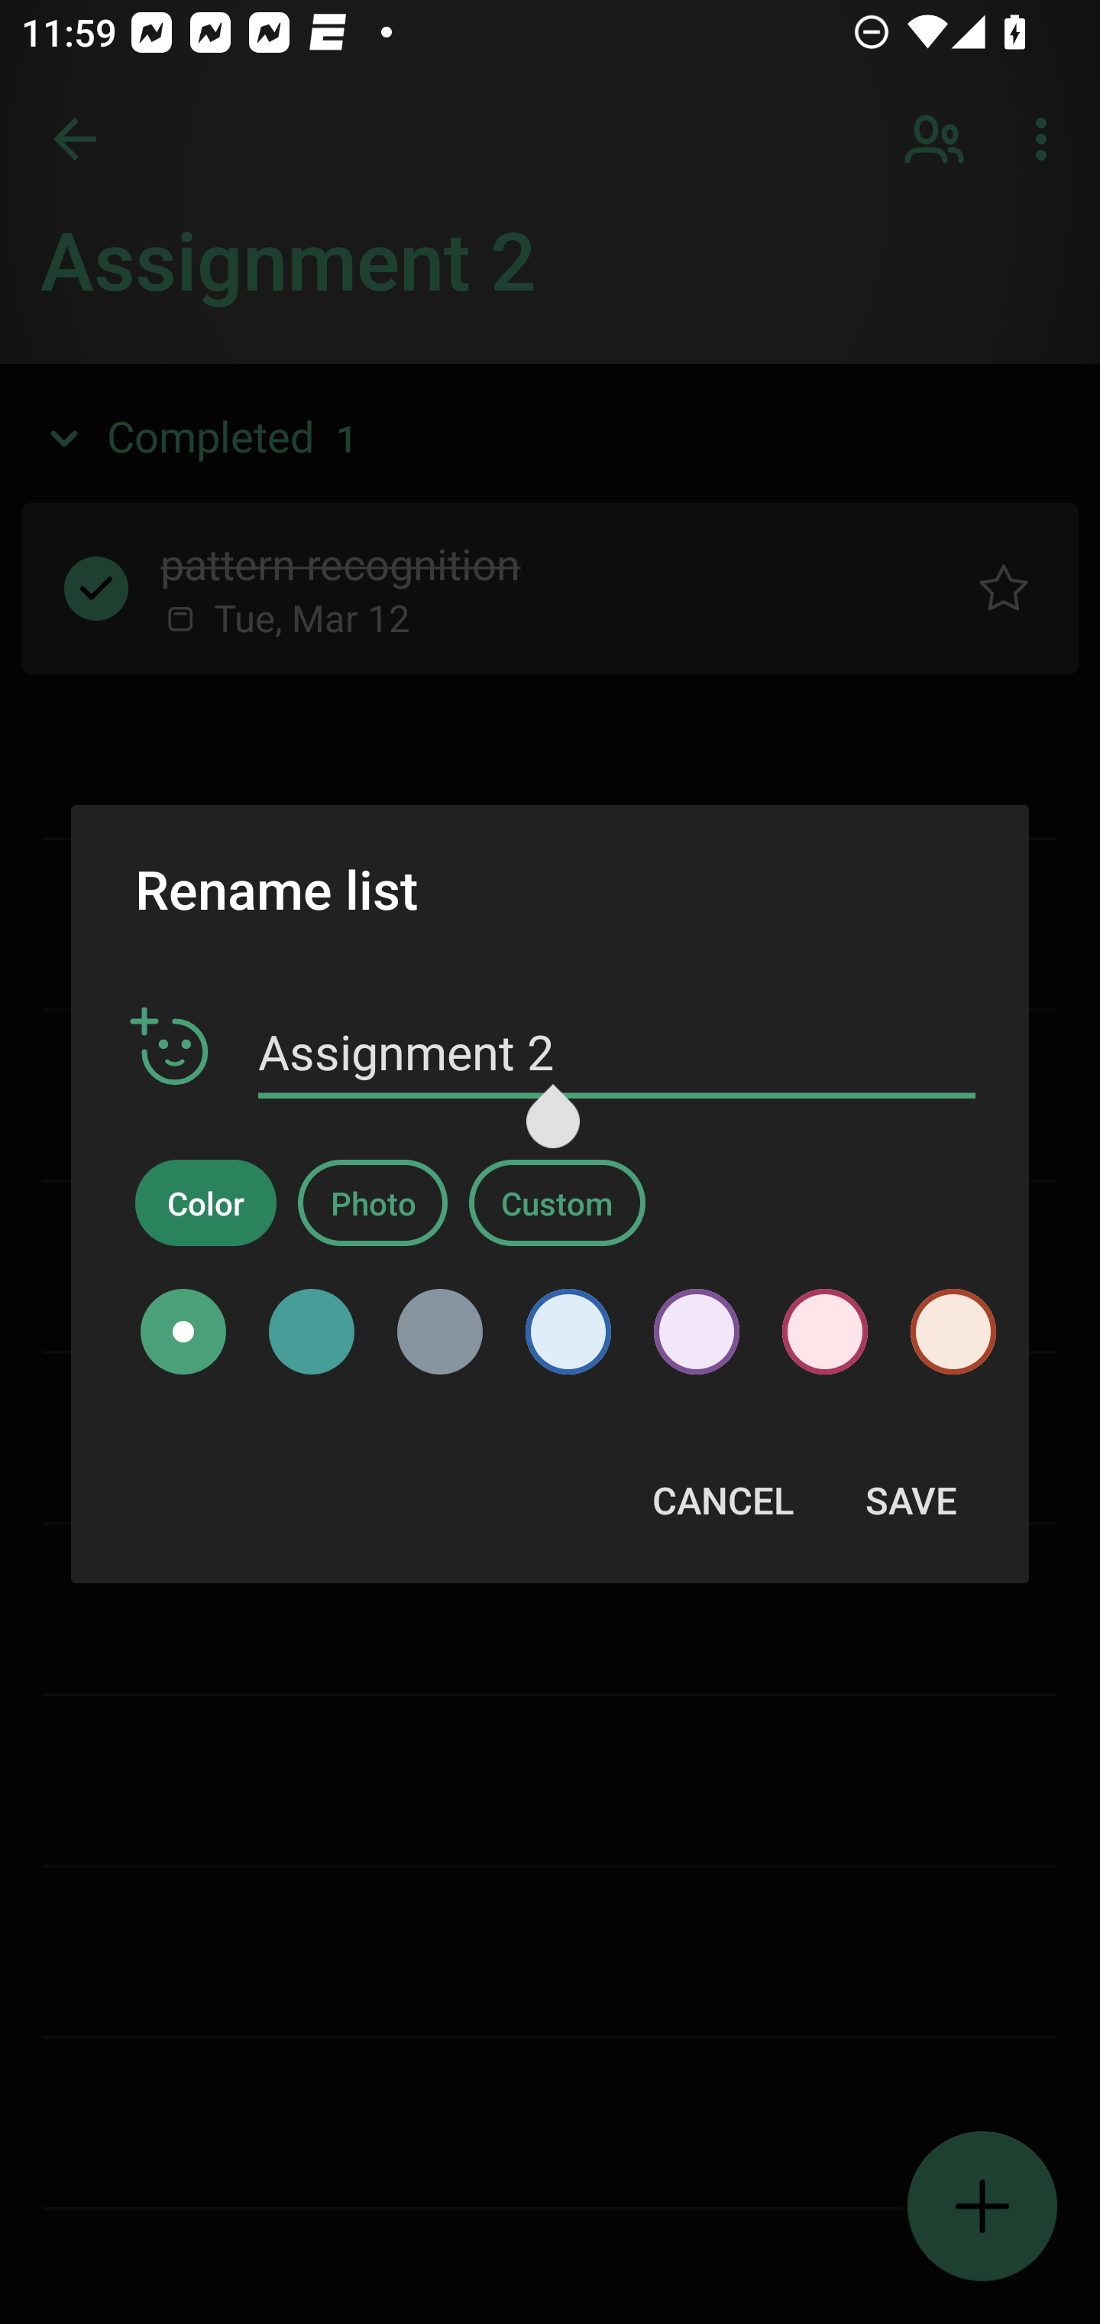  What do you see at coordinates (183, 1332) in the screenshot?
I see `Selected, Dark green` at bounding box center [183, 1332].